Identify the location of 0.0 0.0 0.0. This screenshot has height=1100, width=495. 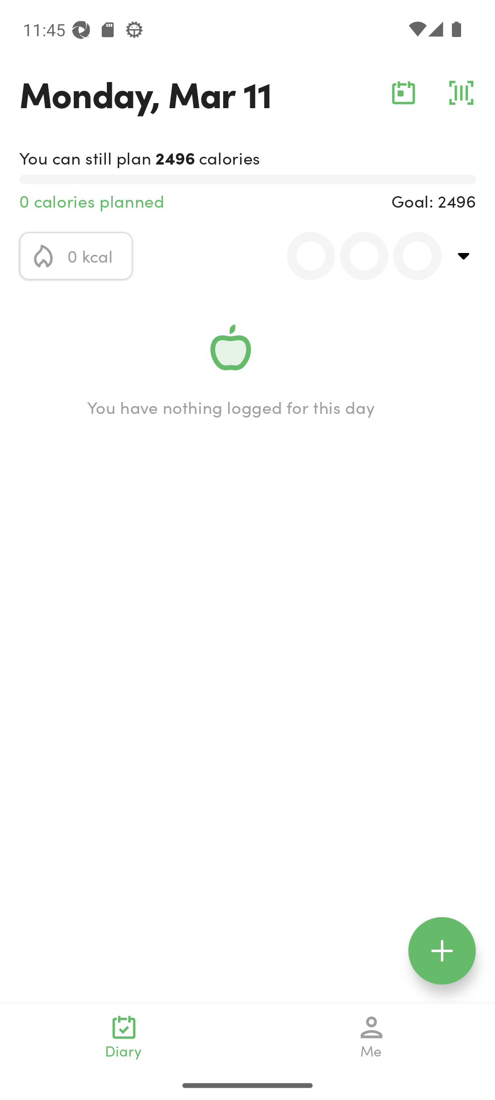
(356, 256).